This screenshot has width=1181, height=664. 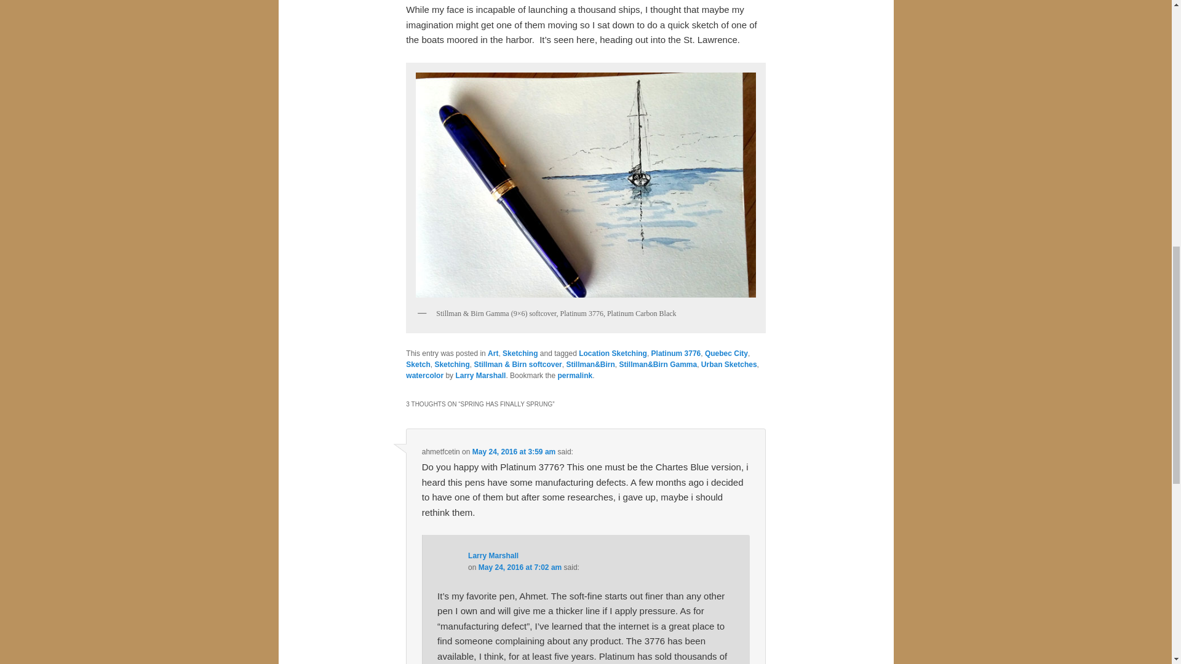 I want to click on permalink, so click(x=575, y=375).